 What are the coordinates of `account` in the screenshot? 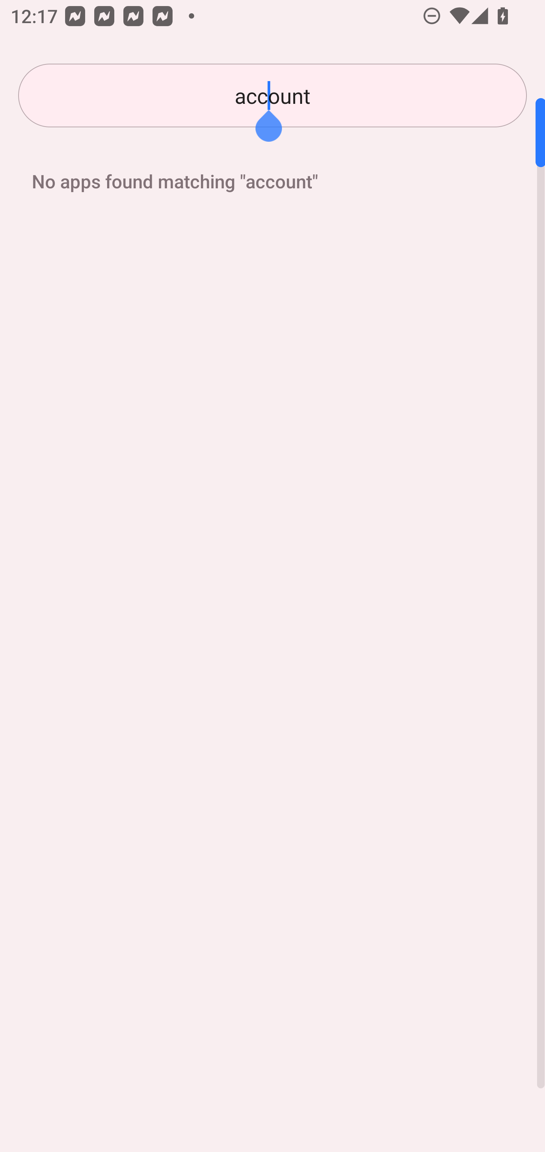 It's located at (272, 95).